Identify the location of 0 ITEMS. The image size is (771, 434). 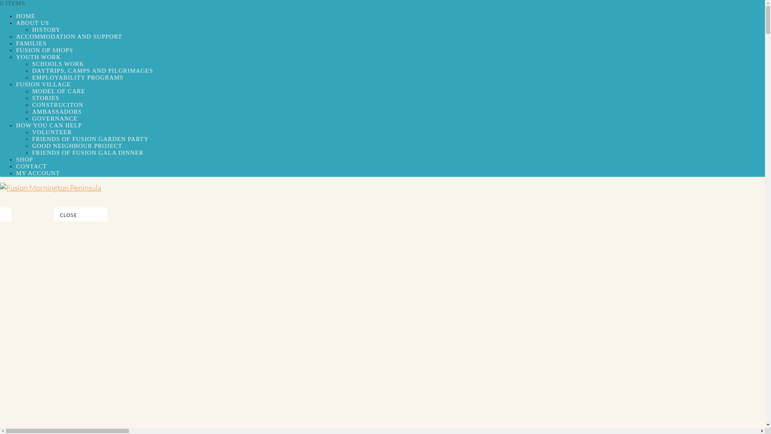
(13, 3).